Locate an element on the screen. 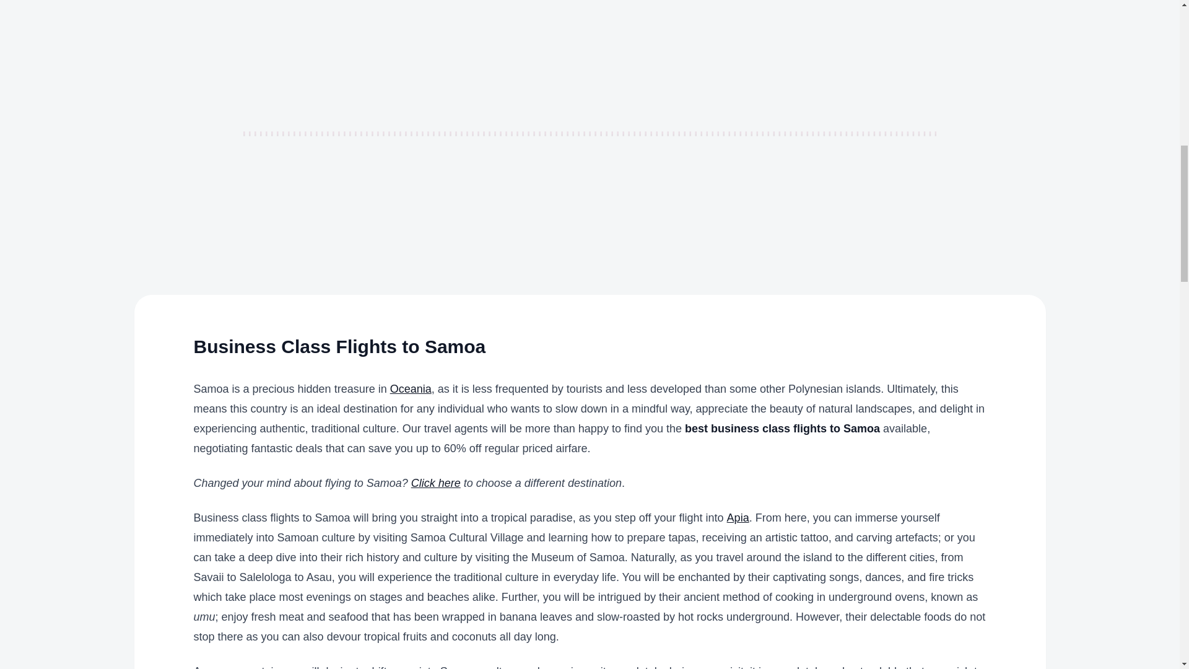 The height and width of the screenshot is (669, 1189). Cheap Business Class Tickets is located at coordinates (436, 483).